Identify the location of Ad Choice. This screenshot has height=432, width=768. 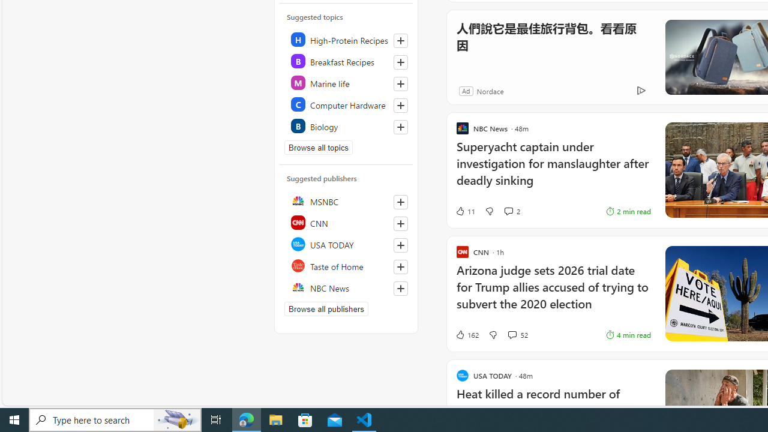
(641, 91).